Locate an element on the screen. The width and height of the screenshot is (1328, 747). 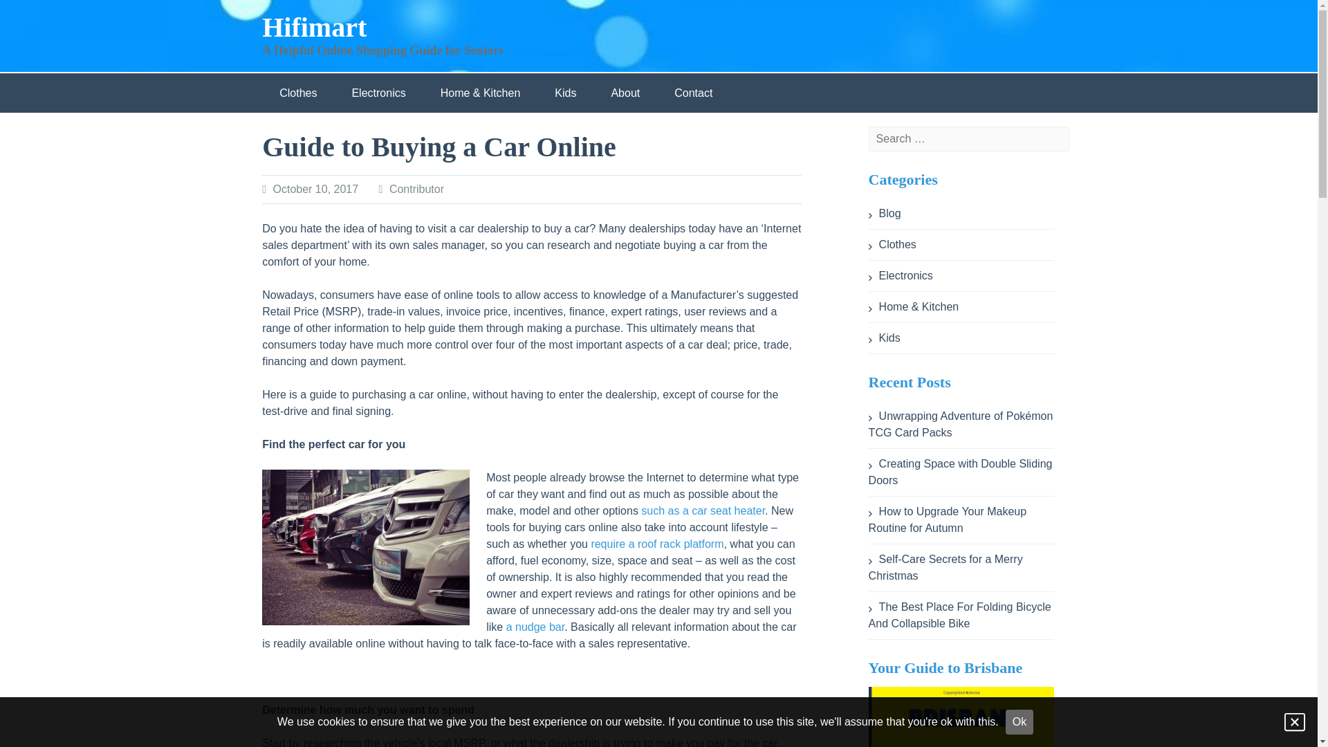
such as a car seat heater is located at coordinates (703, 510).